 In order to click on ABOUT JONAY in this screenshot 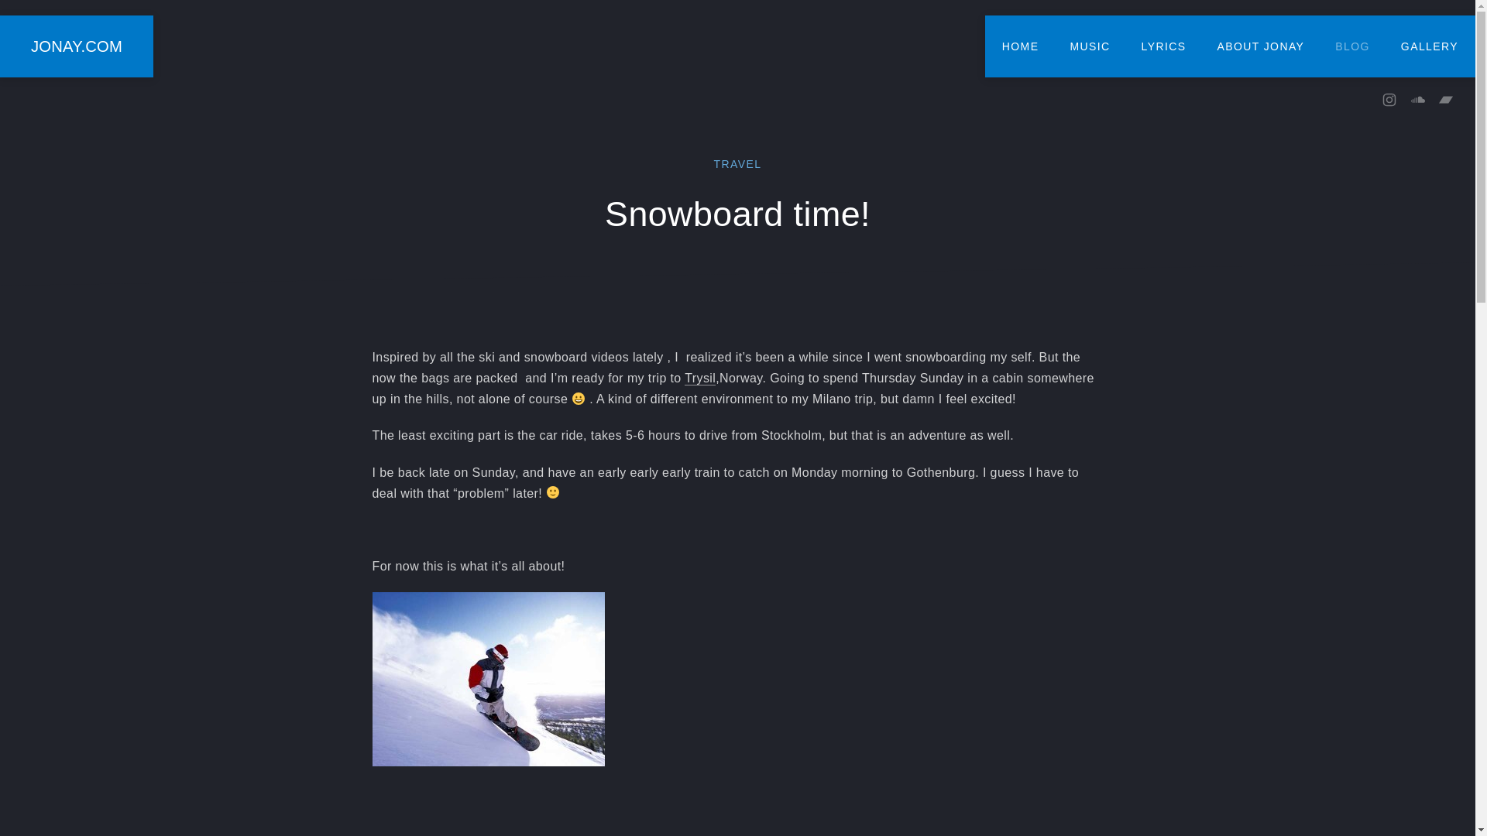, I will do `click(1261, 46)`.